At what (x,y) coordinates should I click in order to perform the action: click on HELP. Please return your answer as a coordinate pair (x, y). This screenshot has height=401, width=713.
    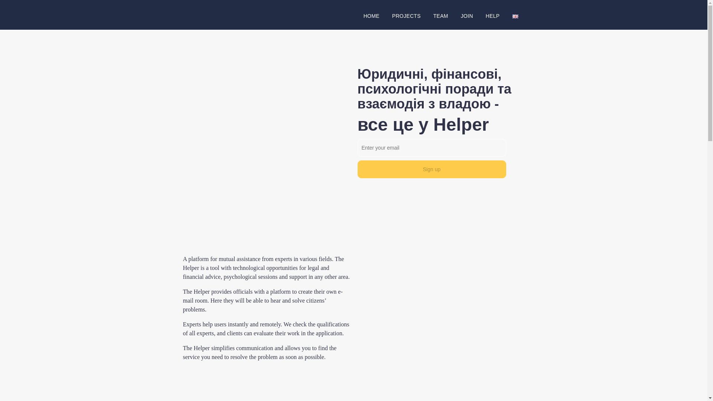
    Looking at the image, I should click on (492, 16).